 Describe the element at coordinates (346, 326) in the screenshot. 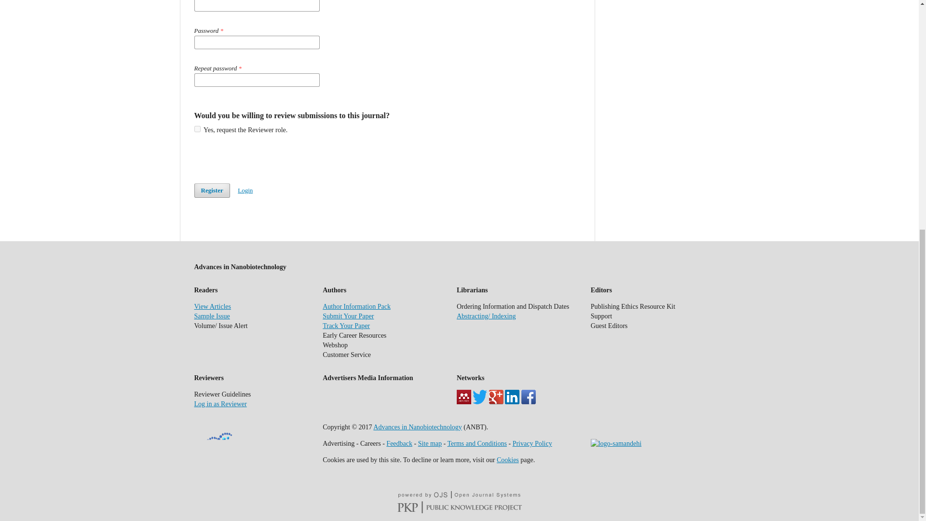

I see `Track Your Paper` at that location.